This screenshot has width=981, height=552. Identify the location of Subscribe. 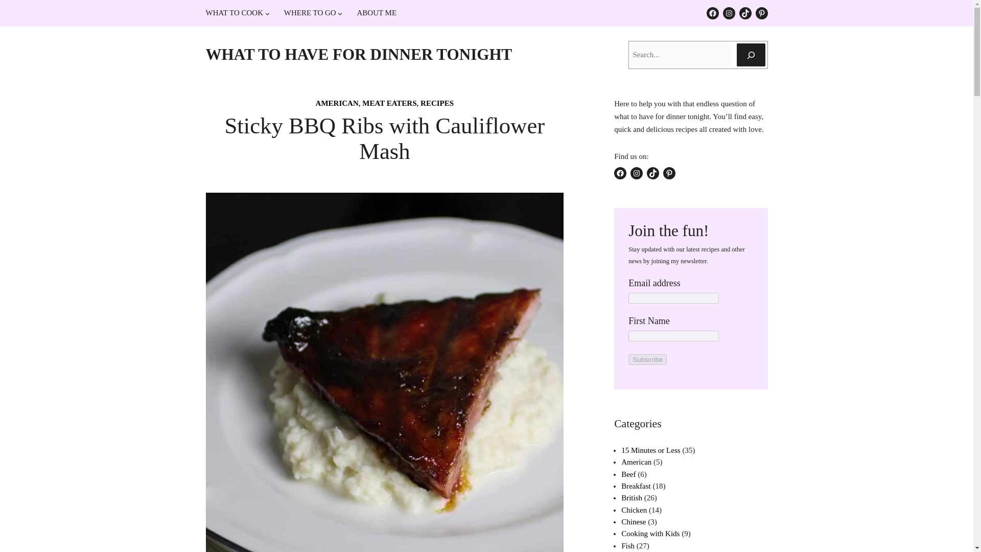
(648, 359).